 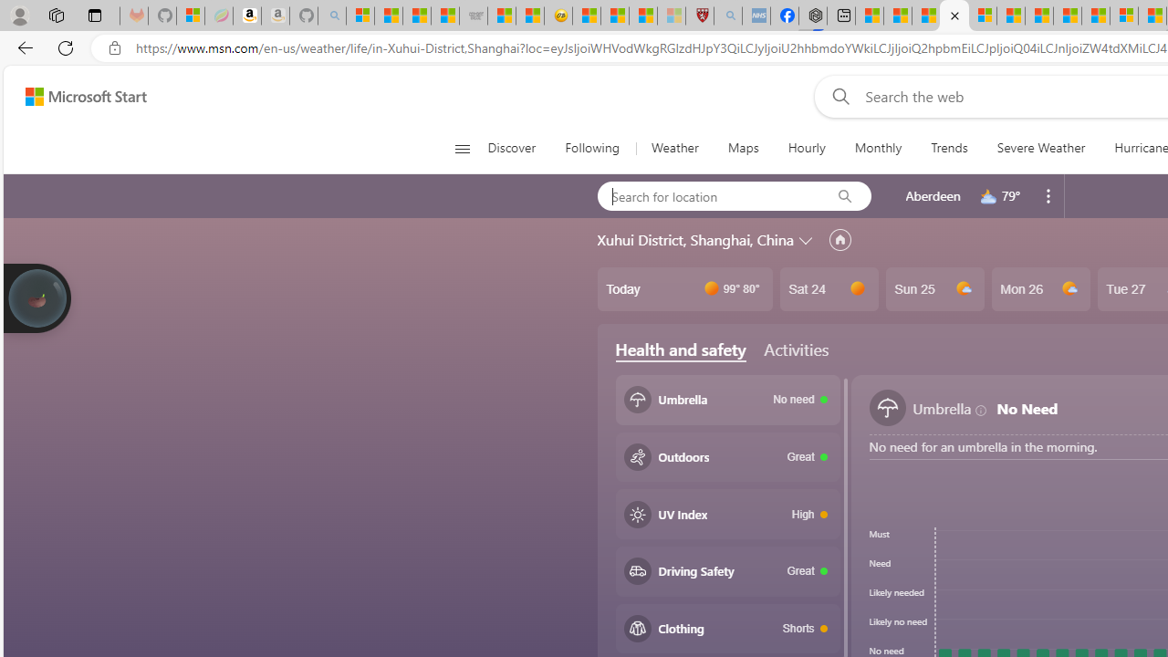 What do you see at coordinates (66, 47) in the screenshot?
I see `Refresh` at bounding box center [66, 47].